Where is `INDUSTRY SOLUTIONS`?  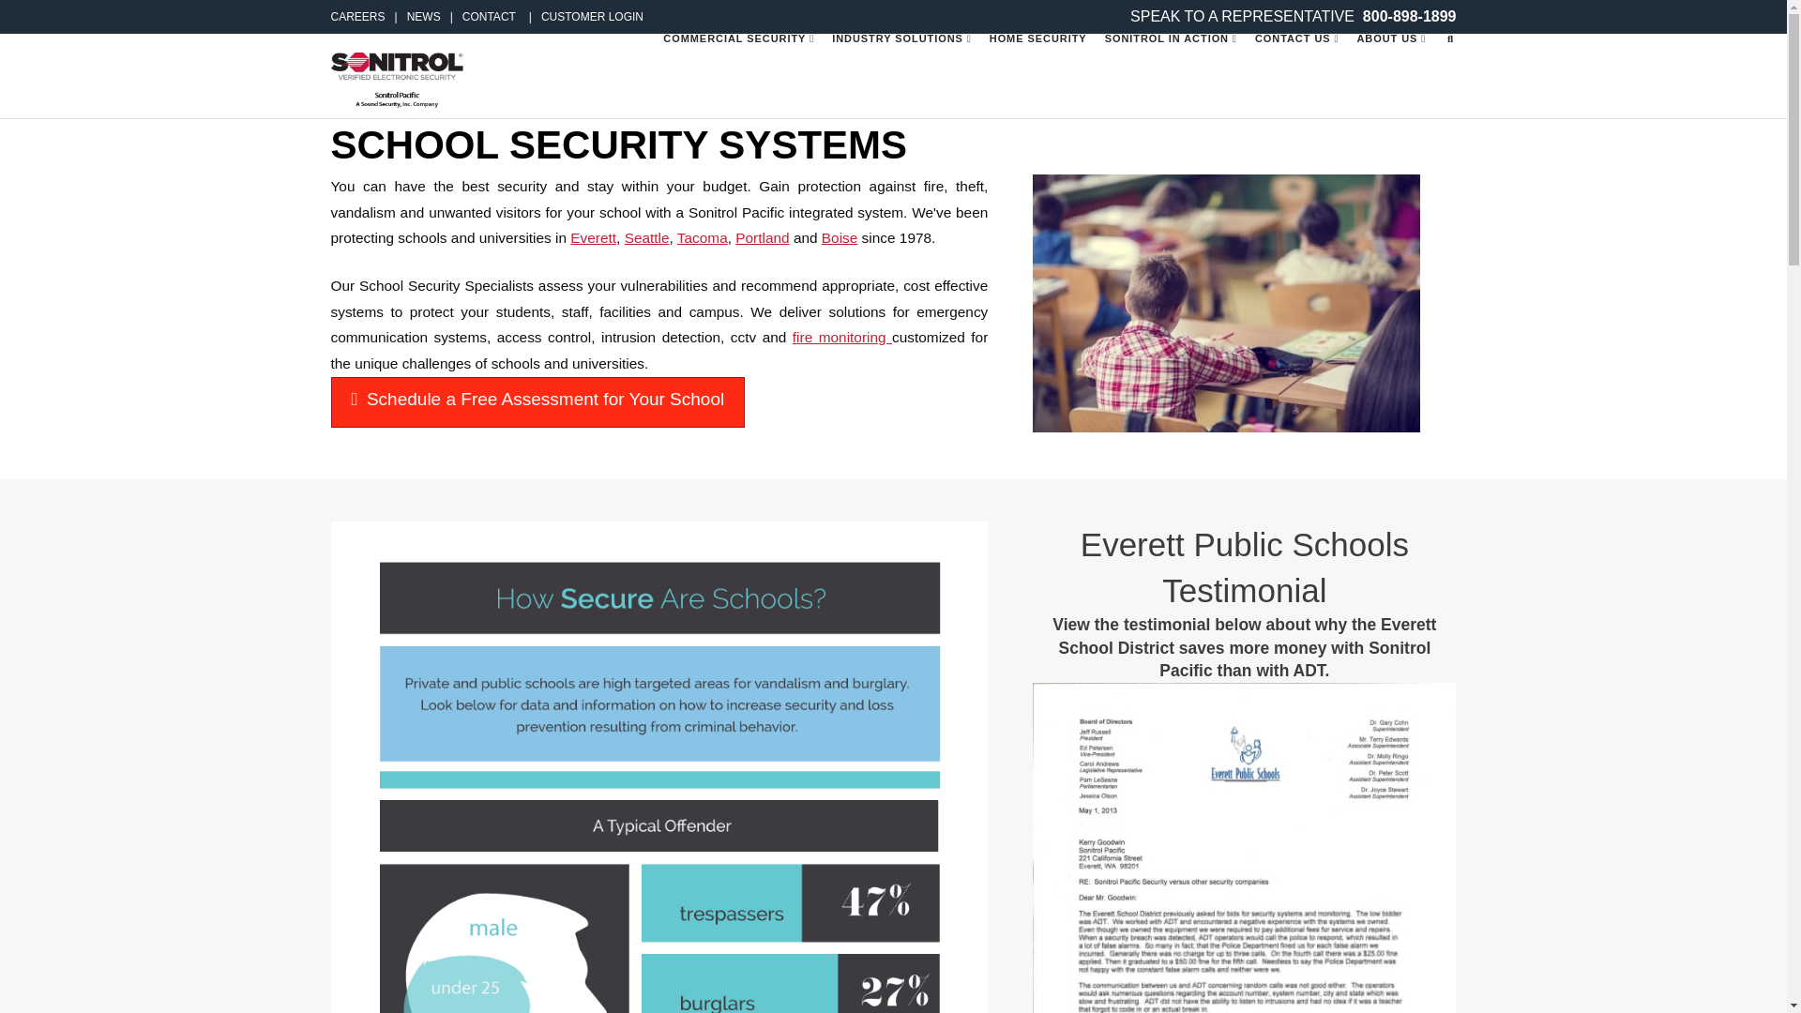 INDUSTRY SOLUTIONS is located at coordinates (900, 75).